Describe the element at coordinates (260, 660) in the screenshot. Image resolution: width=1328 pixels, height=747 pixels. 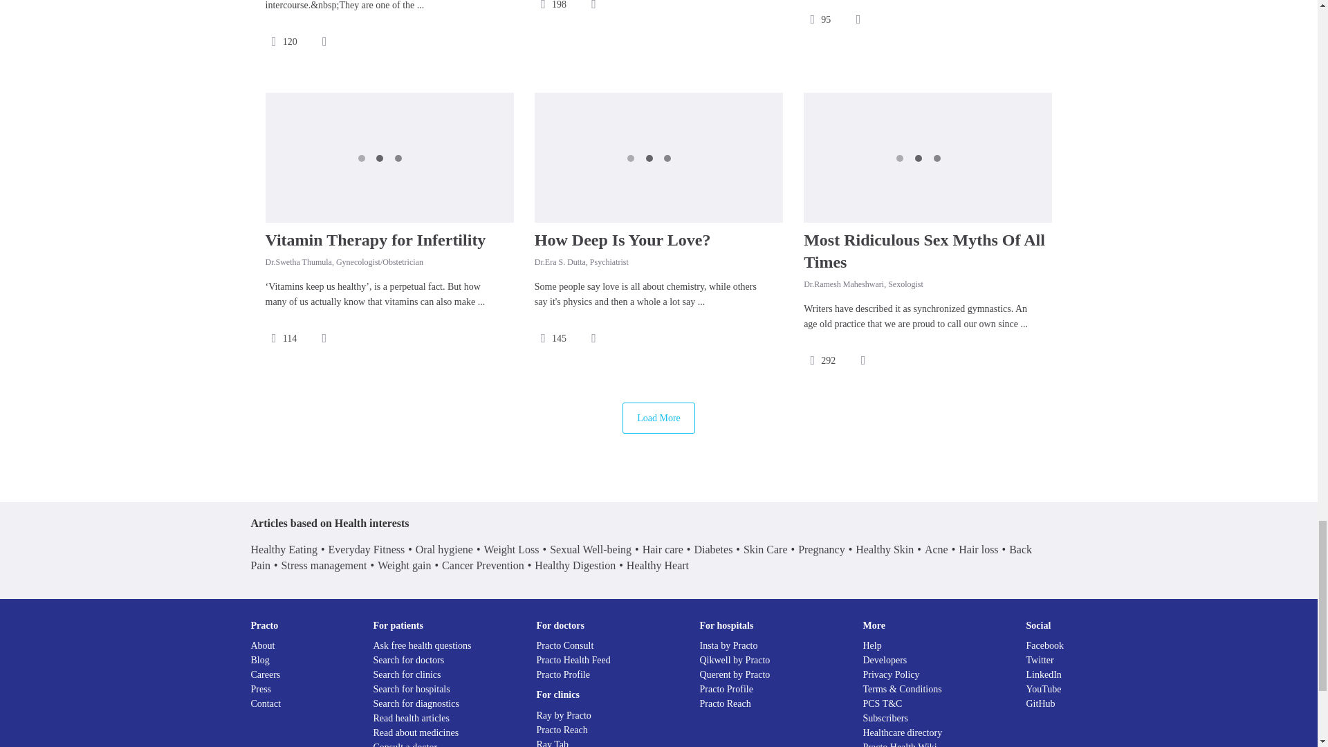
I see `Blog` at that location.